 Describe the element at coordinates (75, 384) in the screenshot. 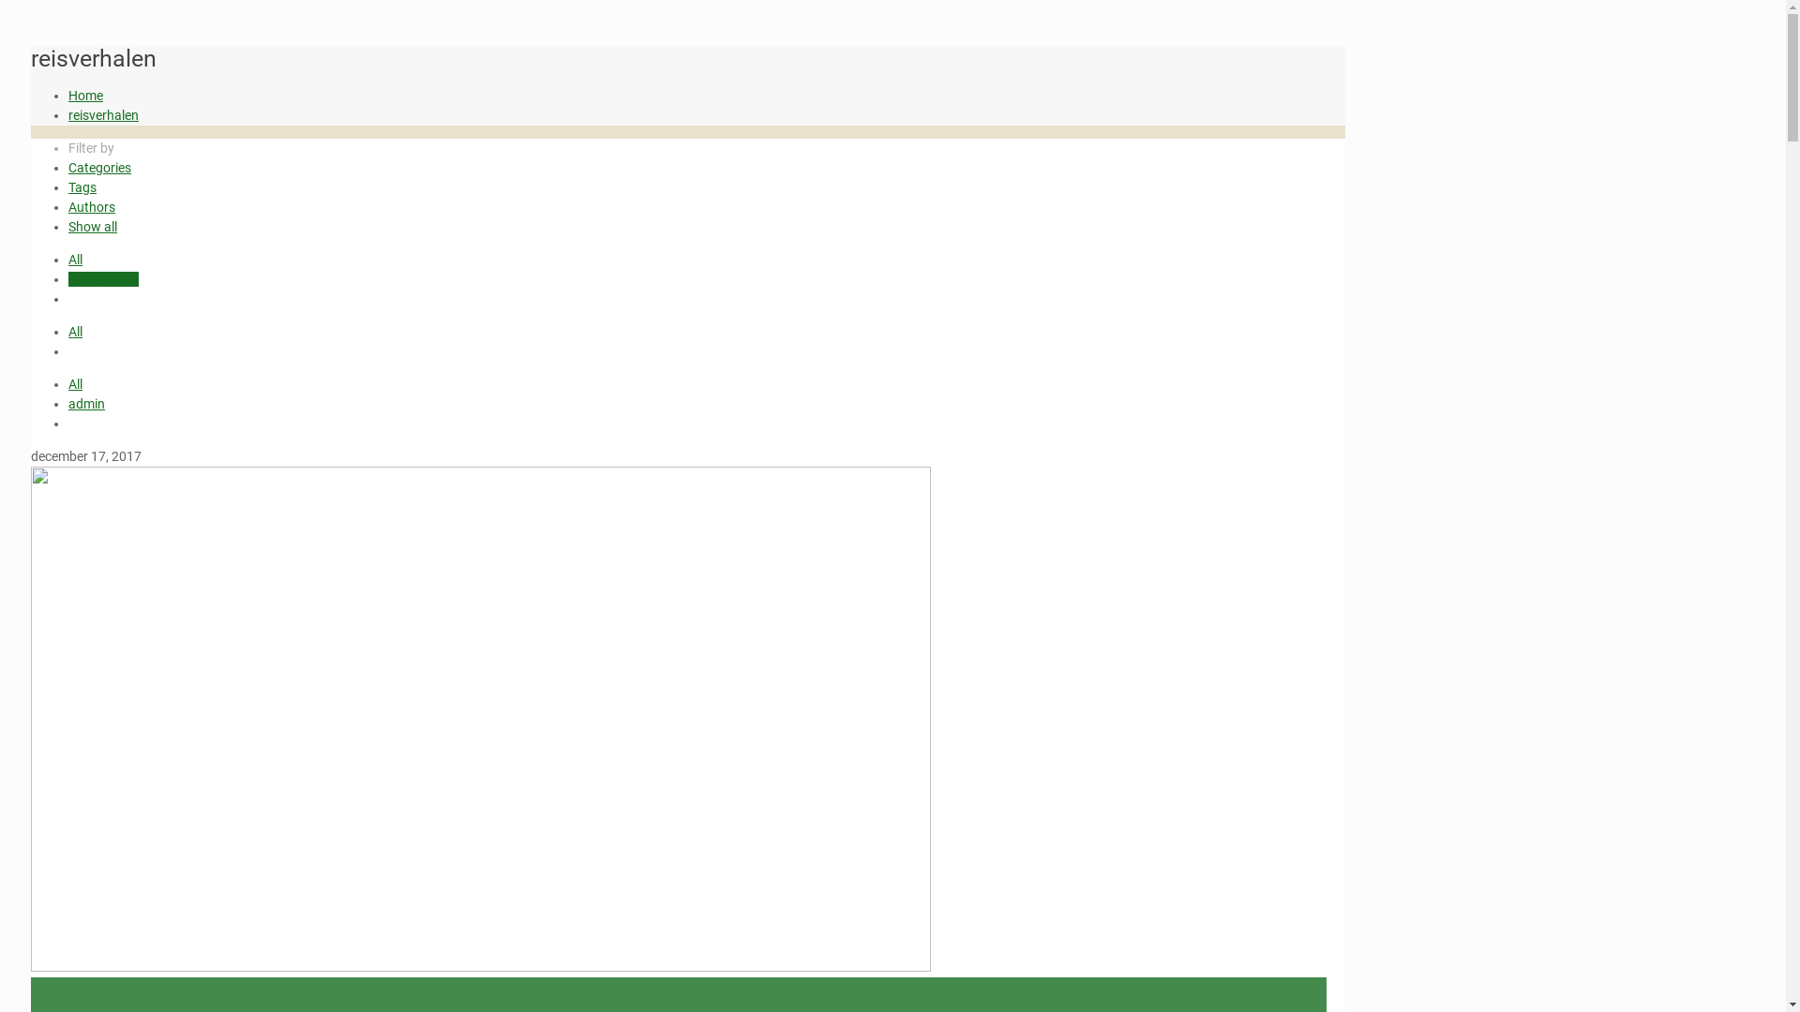

I see `All` at that location.